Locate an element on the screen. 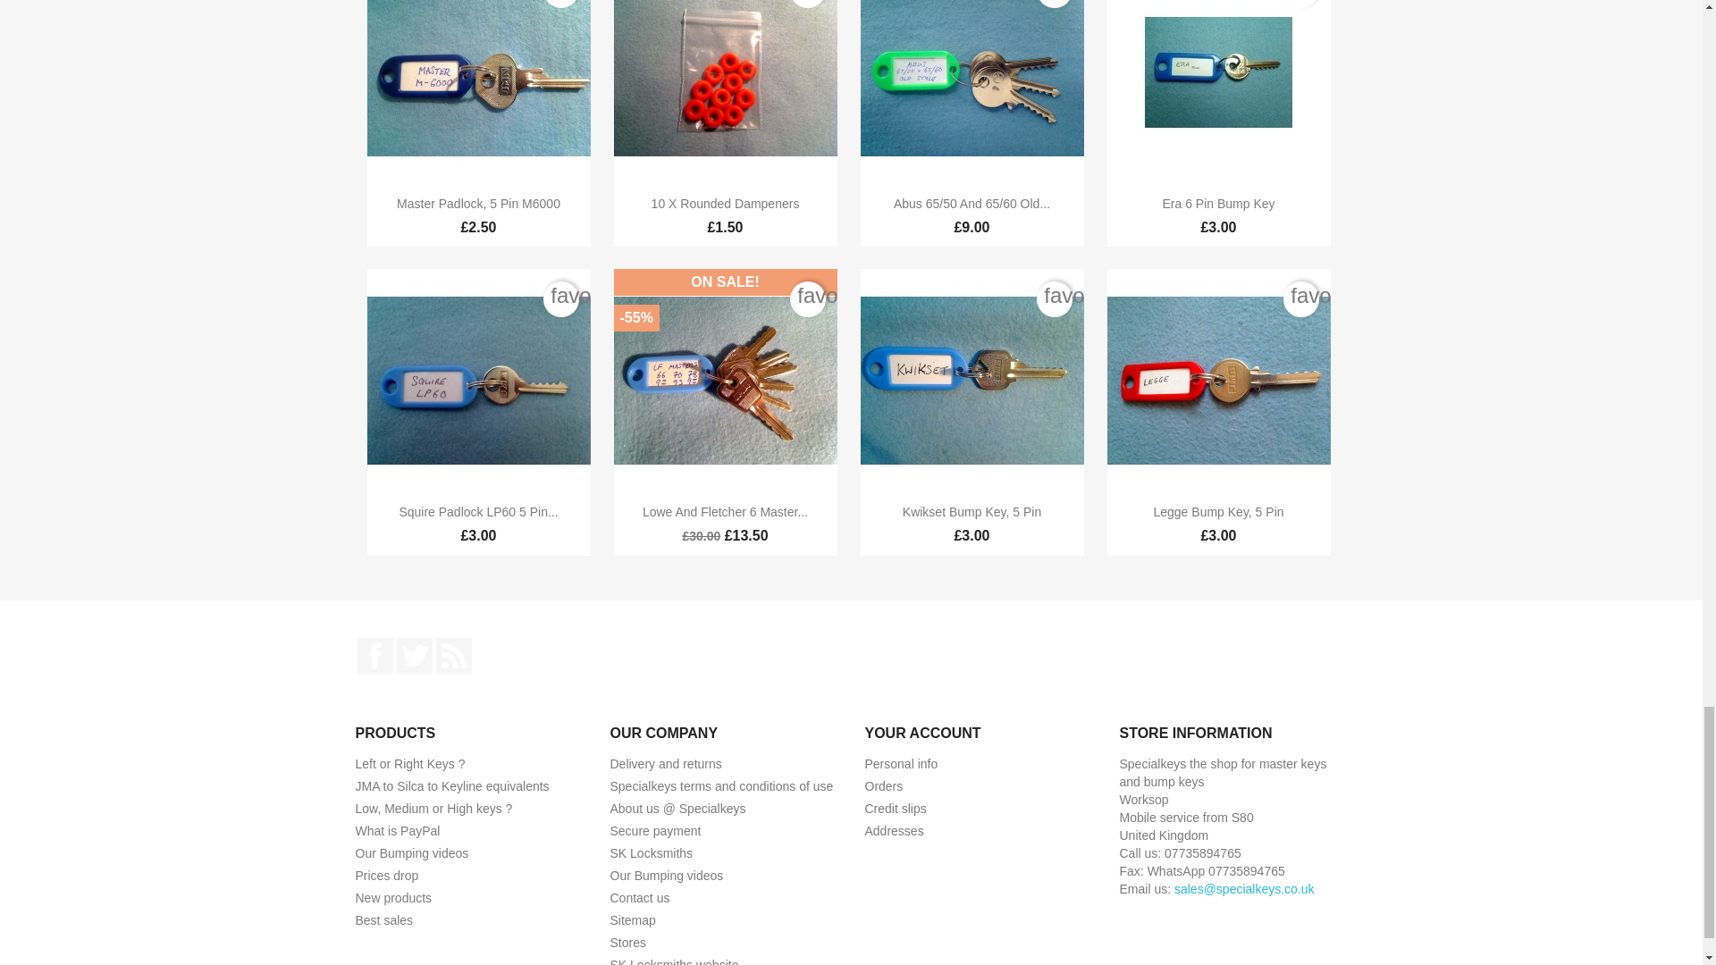 The width and height of the screenshot is (1716, 965). Our specialkeys terms and conditions of use is located at coordinates (720, 785).